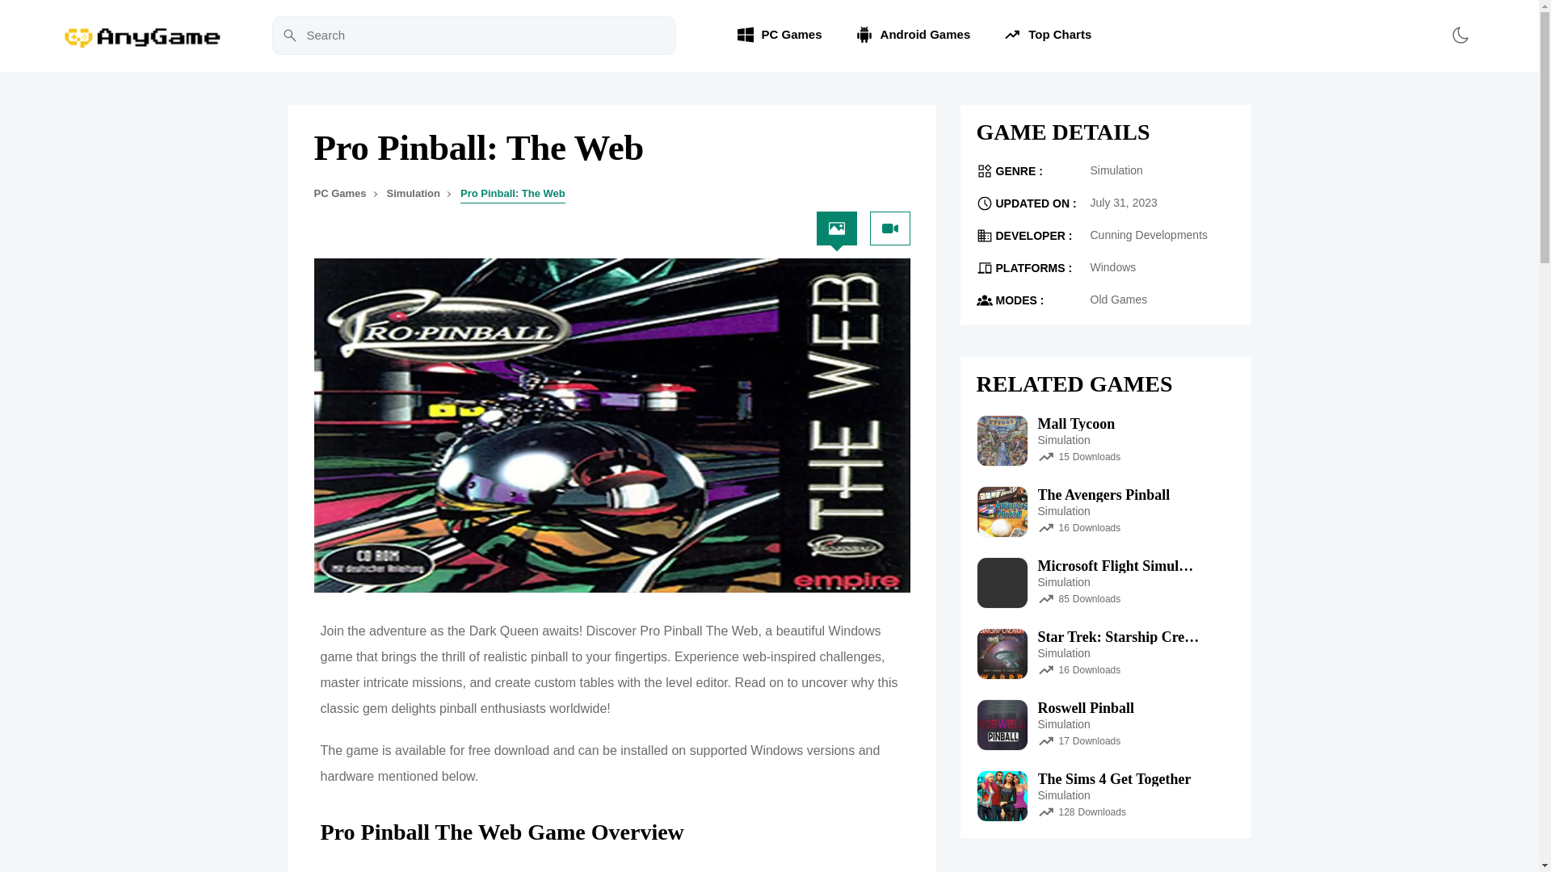 This screenshot has height=872, width=1551. What do you see at coordinates (1076, 423) in the screenshot?
I see `Mall Tycoon` at bounding box center [1076, 423].